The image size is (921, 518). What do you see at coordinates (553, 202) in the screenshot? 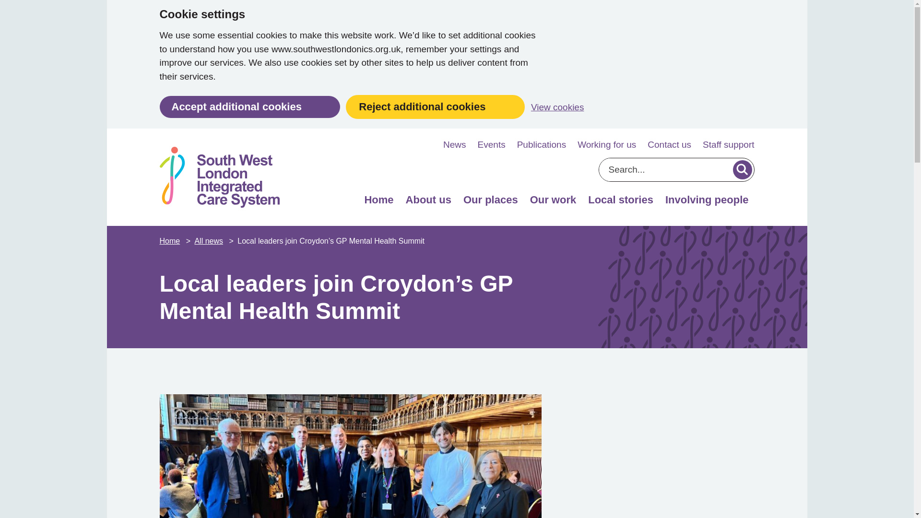
I see `Our work` at bounding box center [553, 202].